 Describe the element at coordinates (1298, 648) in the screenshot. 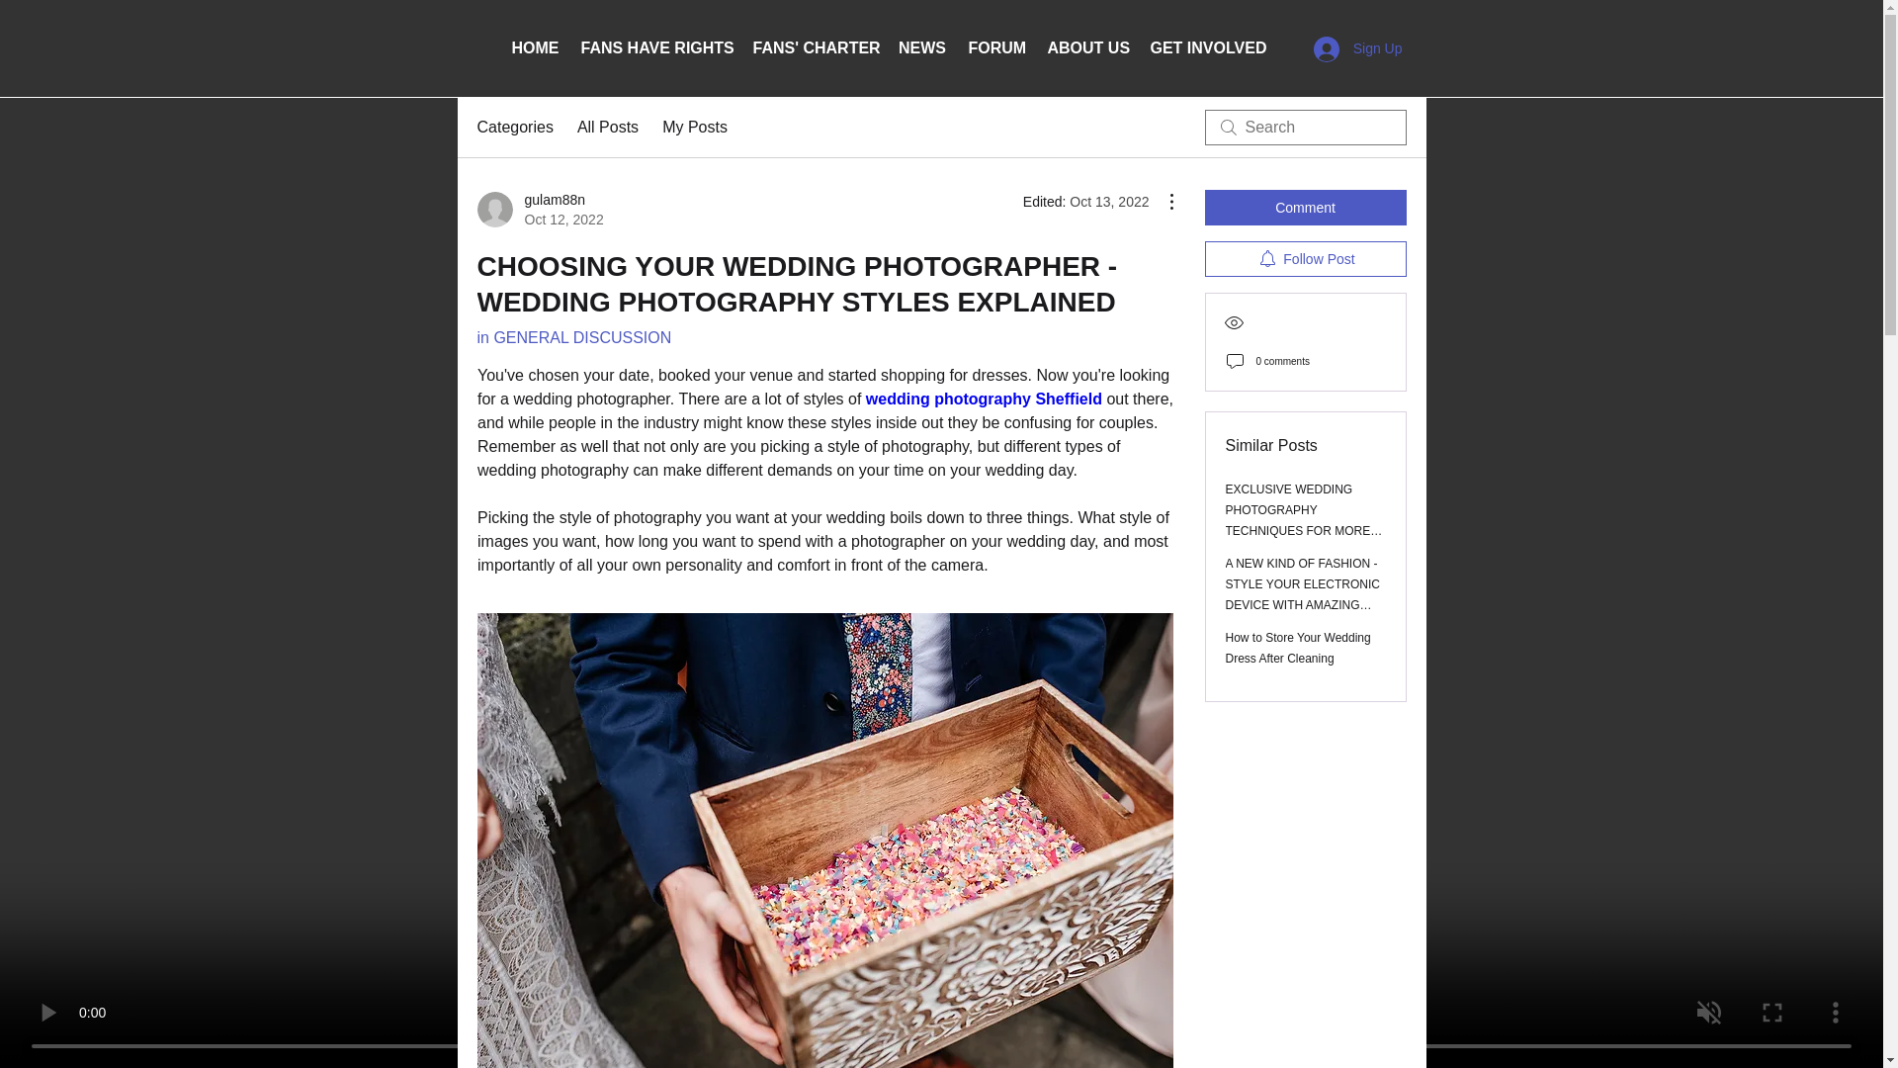

I see `My Posts` at that location.